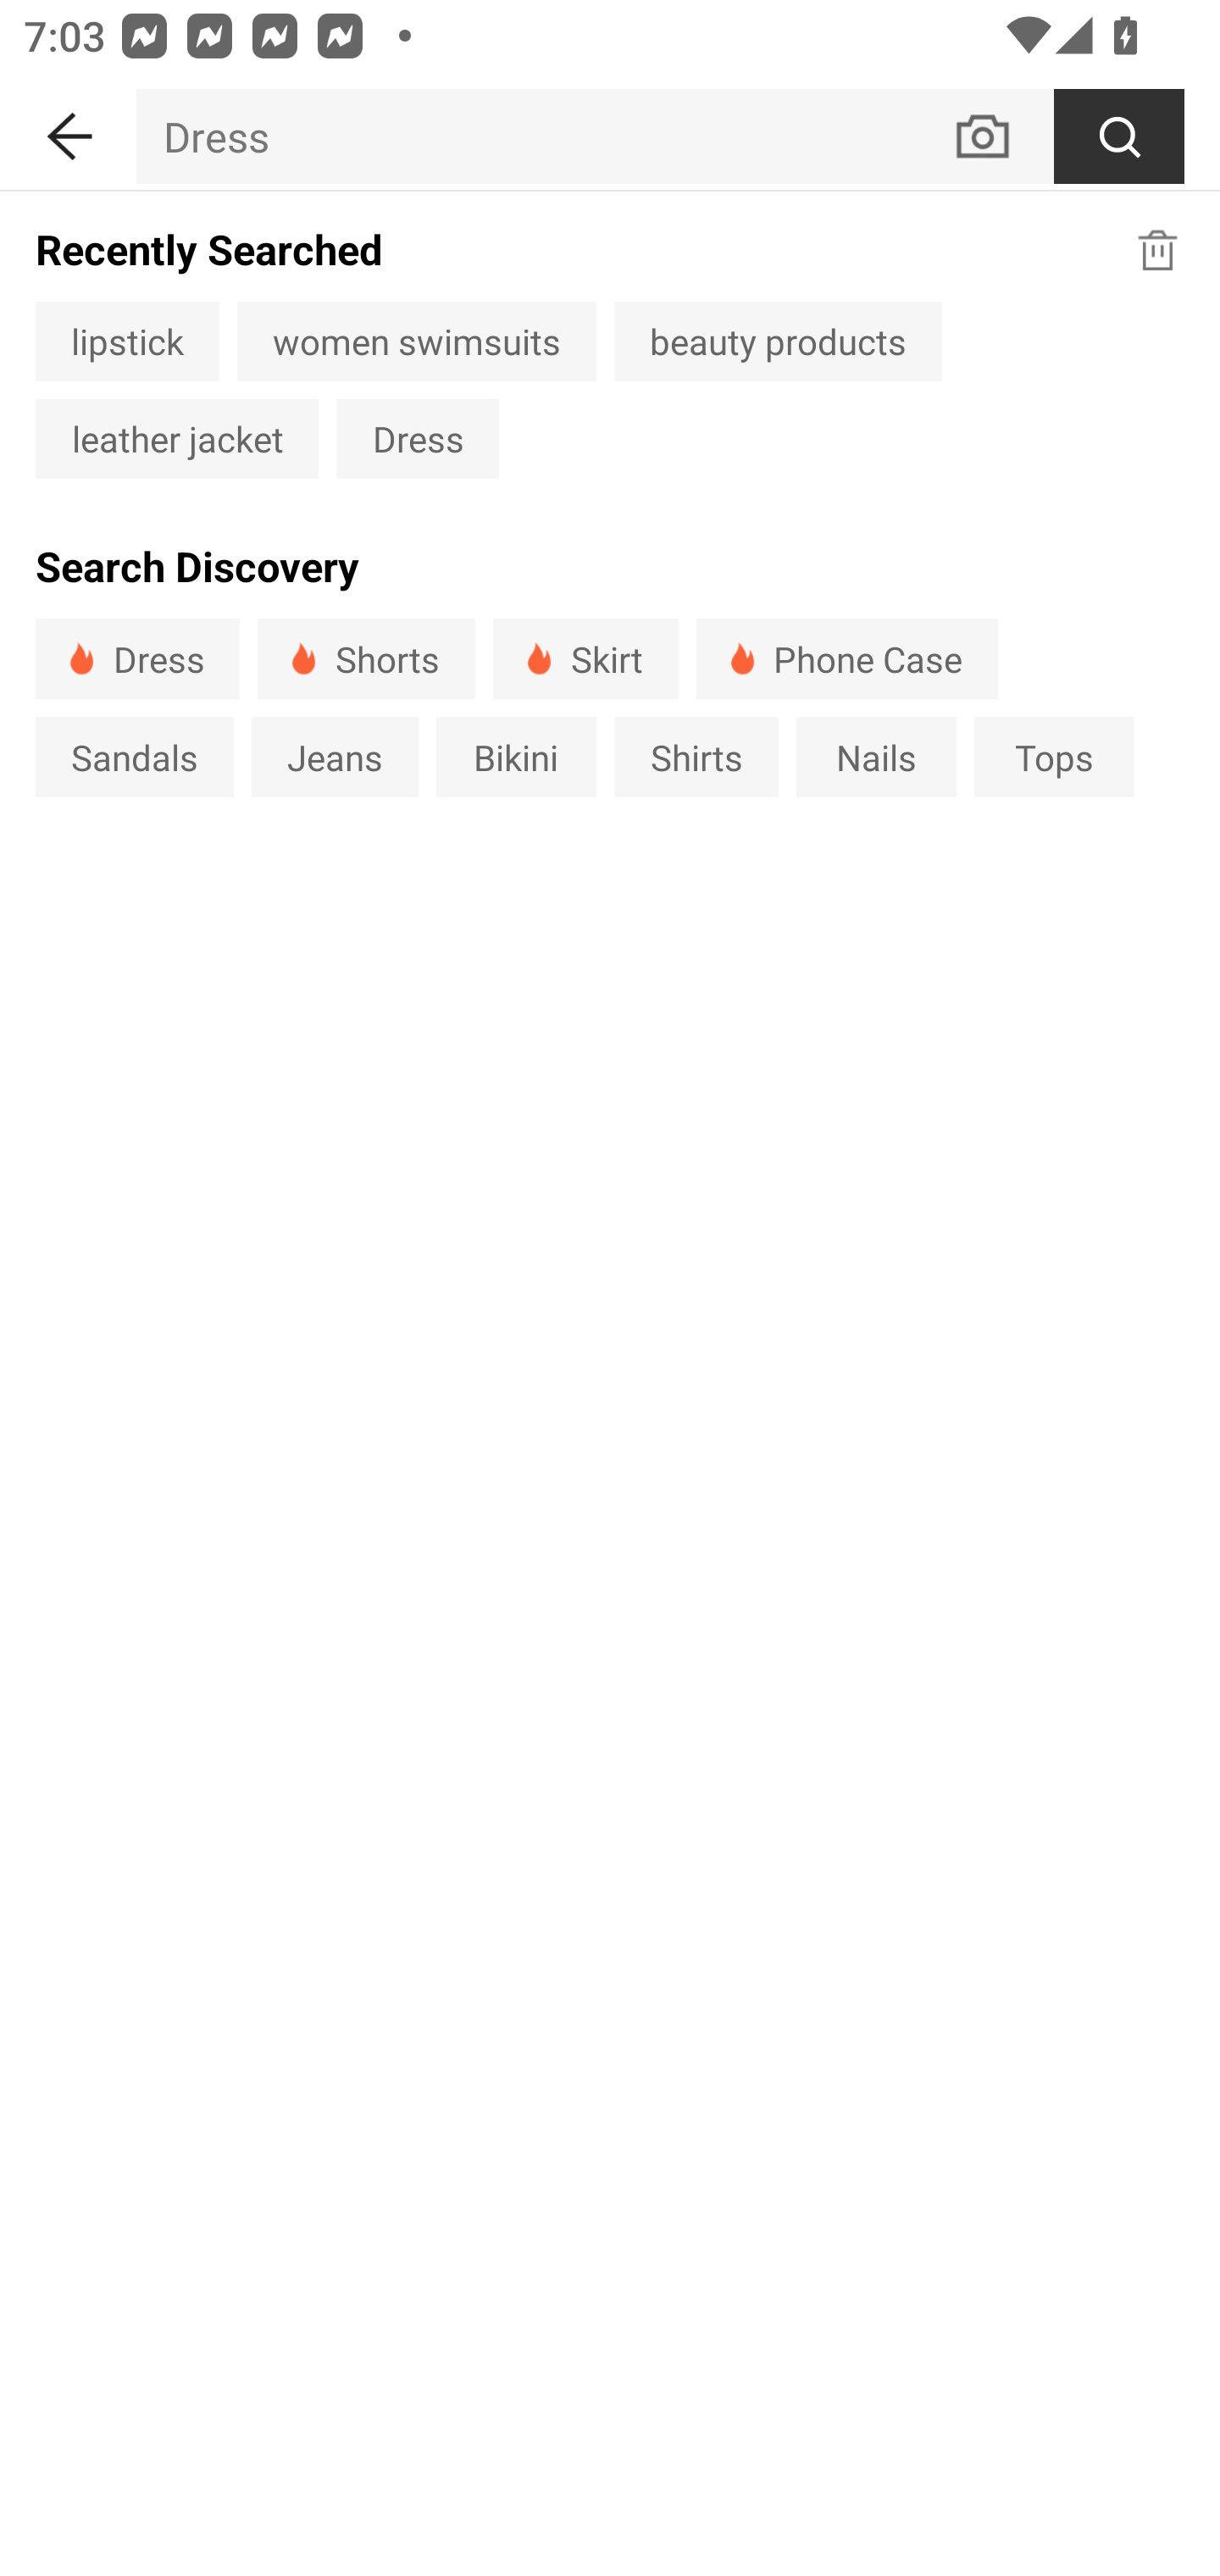 The width and height of the screenshot is (1220, 2576). I want to click on Dress, so click(417, 439).